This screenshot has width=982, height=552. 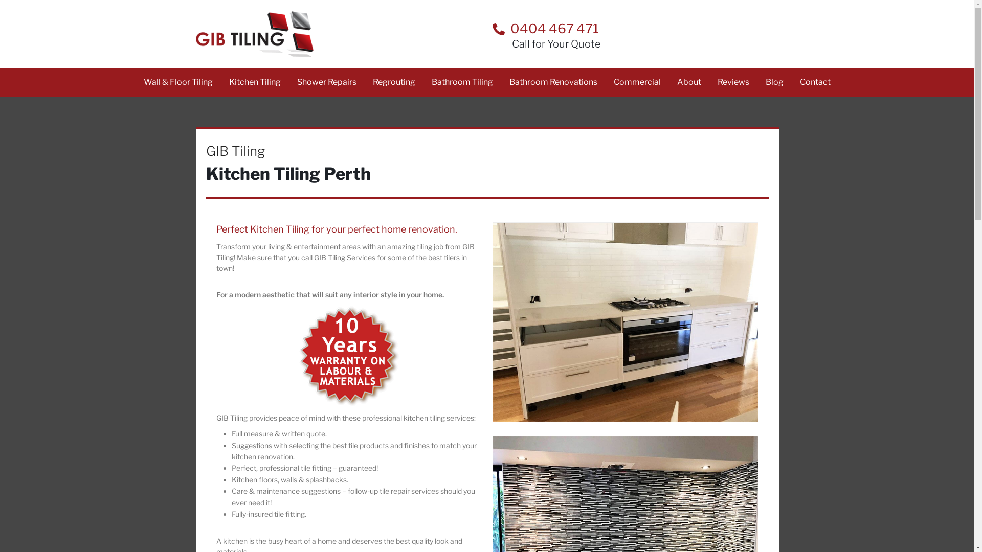 I want to click on Reviews, so click(x=733, y=82).